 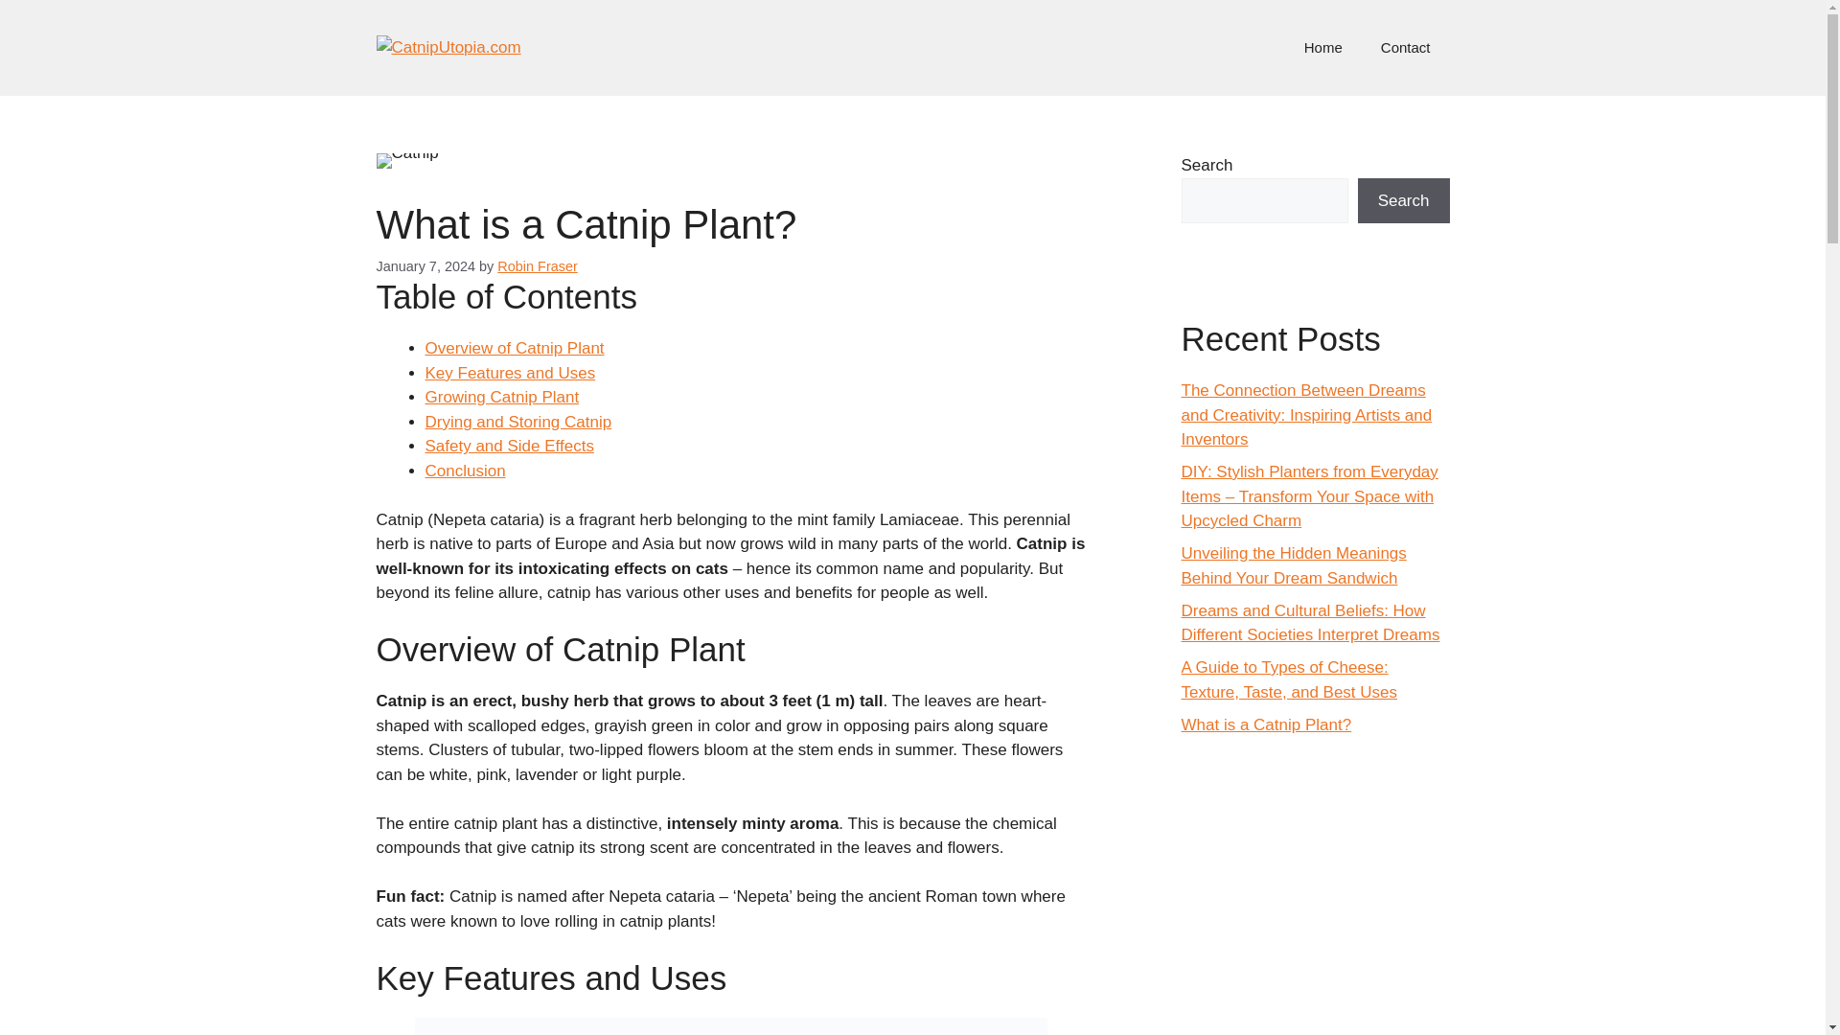 I want to click on Search, so click(x=1403, y=201).